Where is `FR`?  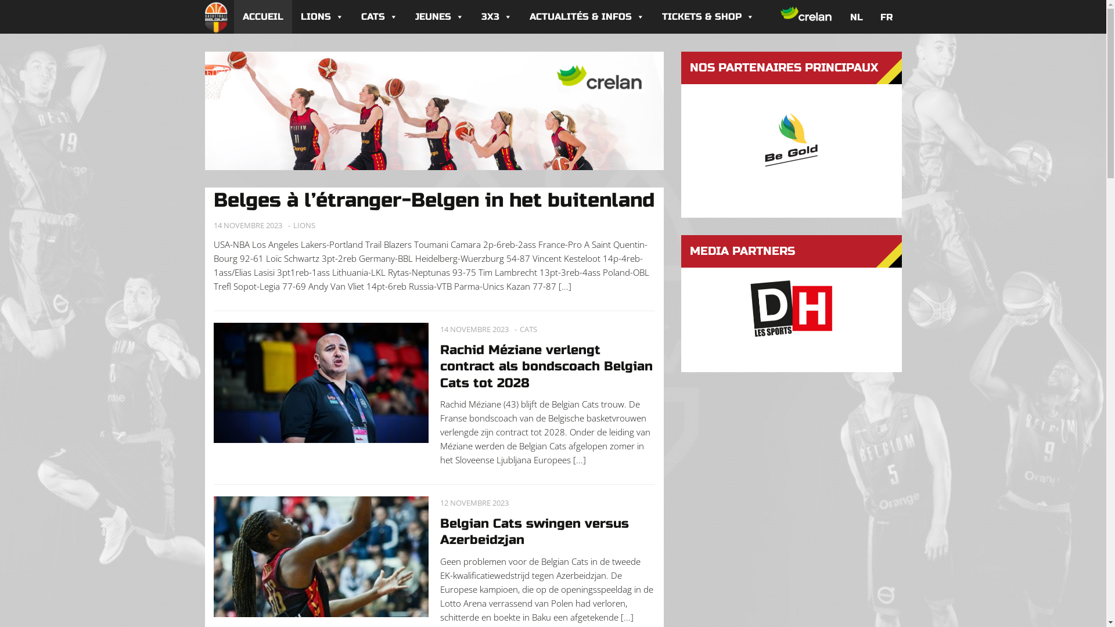
FR is located at coordinates (887, 17).